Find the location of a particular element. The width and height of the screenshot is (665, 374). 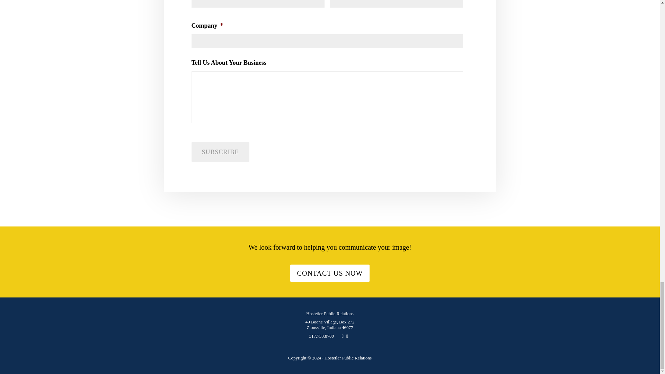

Subscribe is located at coordinates (220, 152).